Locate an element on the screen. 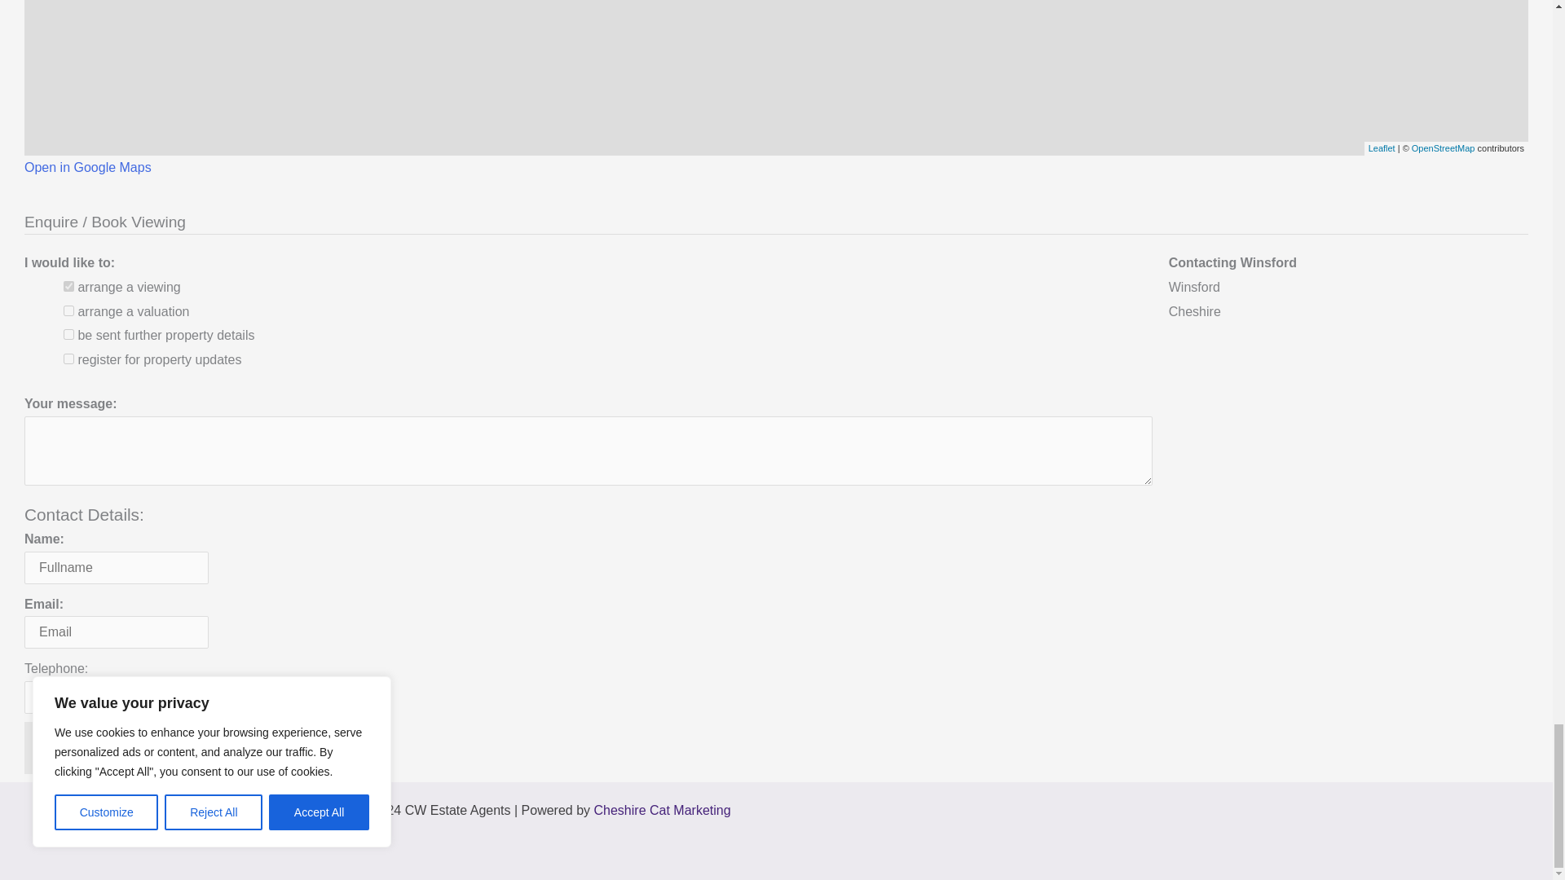 The width and height of the screenshot is (1565, 880). true is located at coordinates (68, 285).